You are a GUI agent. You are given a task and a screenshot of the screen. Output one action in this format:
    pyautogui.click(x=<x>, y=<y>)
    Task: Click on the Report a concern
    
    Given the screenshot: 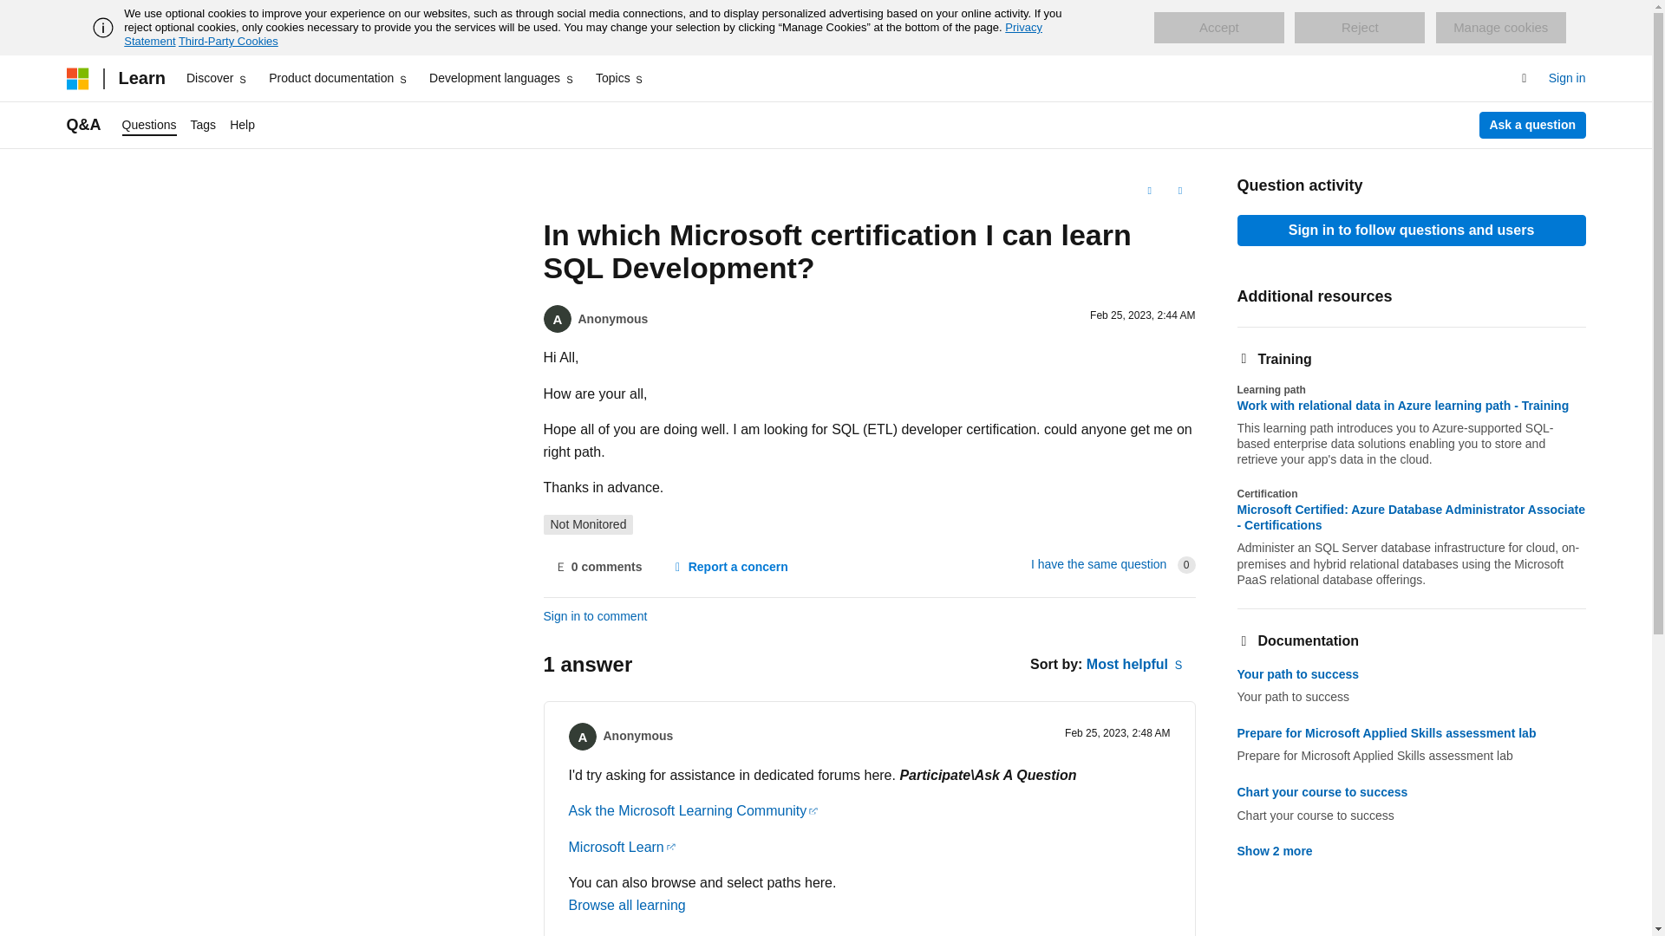 What is the action you would take?
    pyautogui.click(x=728, y=567)
    